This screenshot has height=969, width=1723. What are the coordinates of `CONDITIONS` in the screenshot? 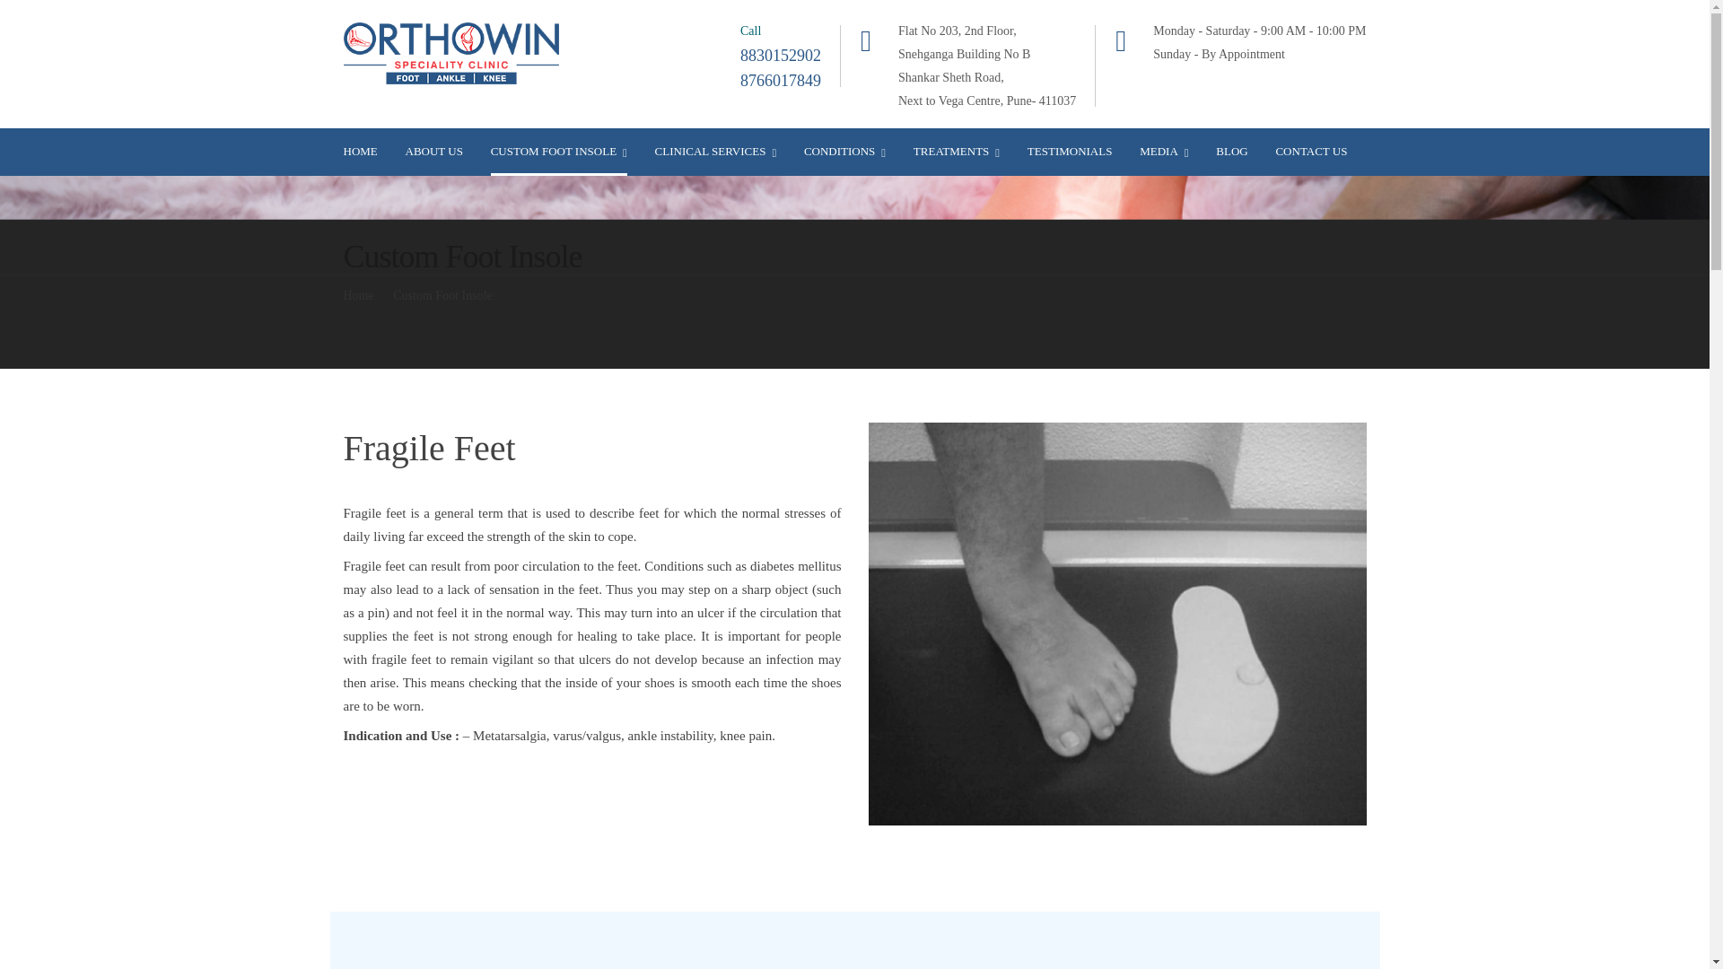 It's located at (844, 151).